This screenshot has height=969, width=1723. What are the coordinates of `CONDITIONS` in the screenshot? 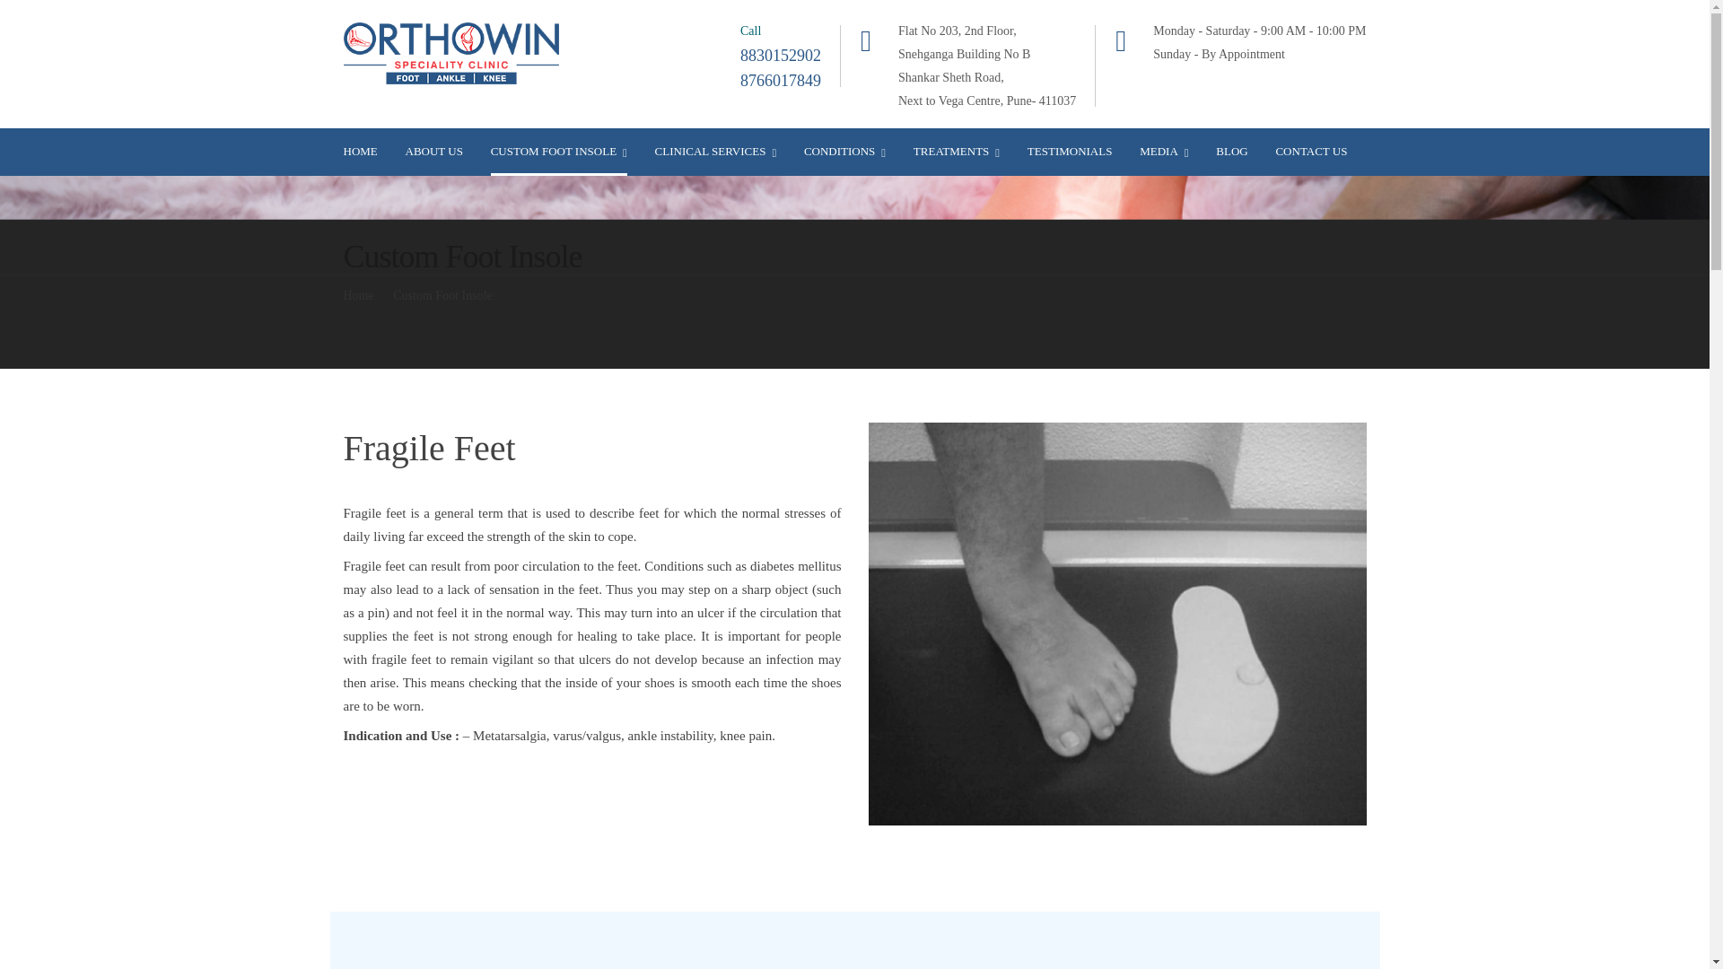 It's located at (844, 151).